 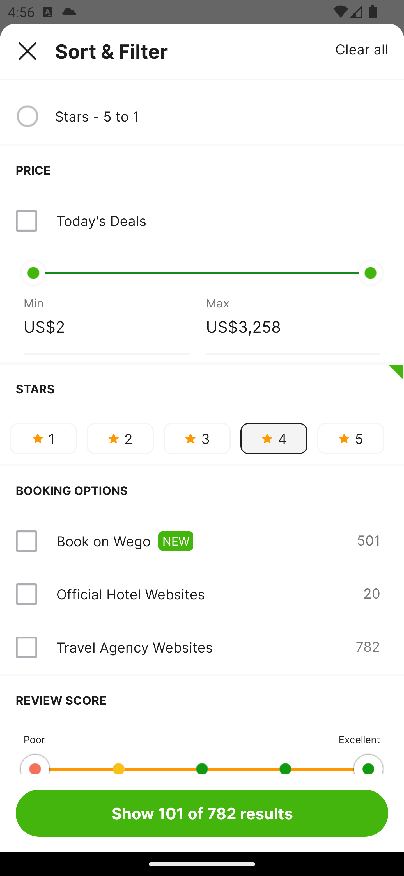 What do you see at coordinates (274, 439) in the screenshot?
I see `4` at bounding box center [274, 439].